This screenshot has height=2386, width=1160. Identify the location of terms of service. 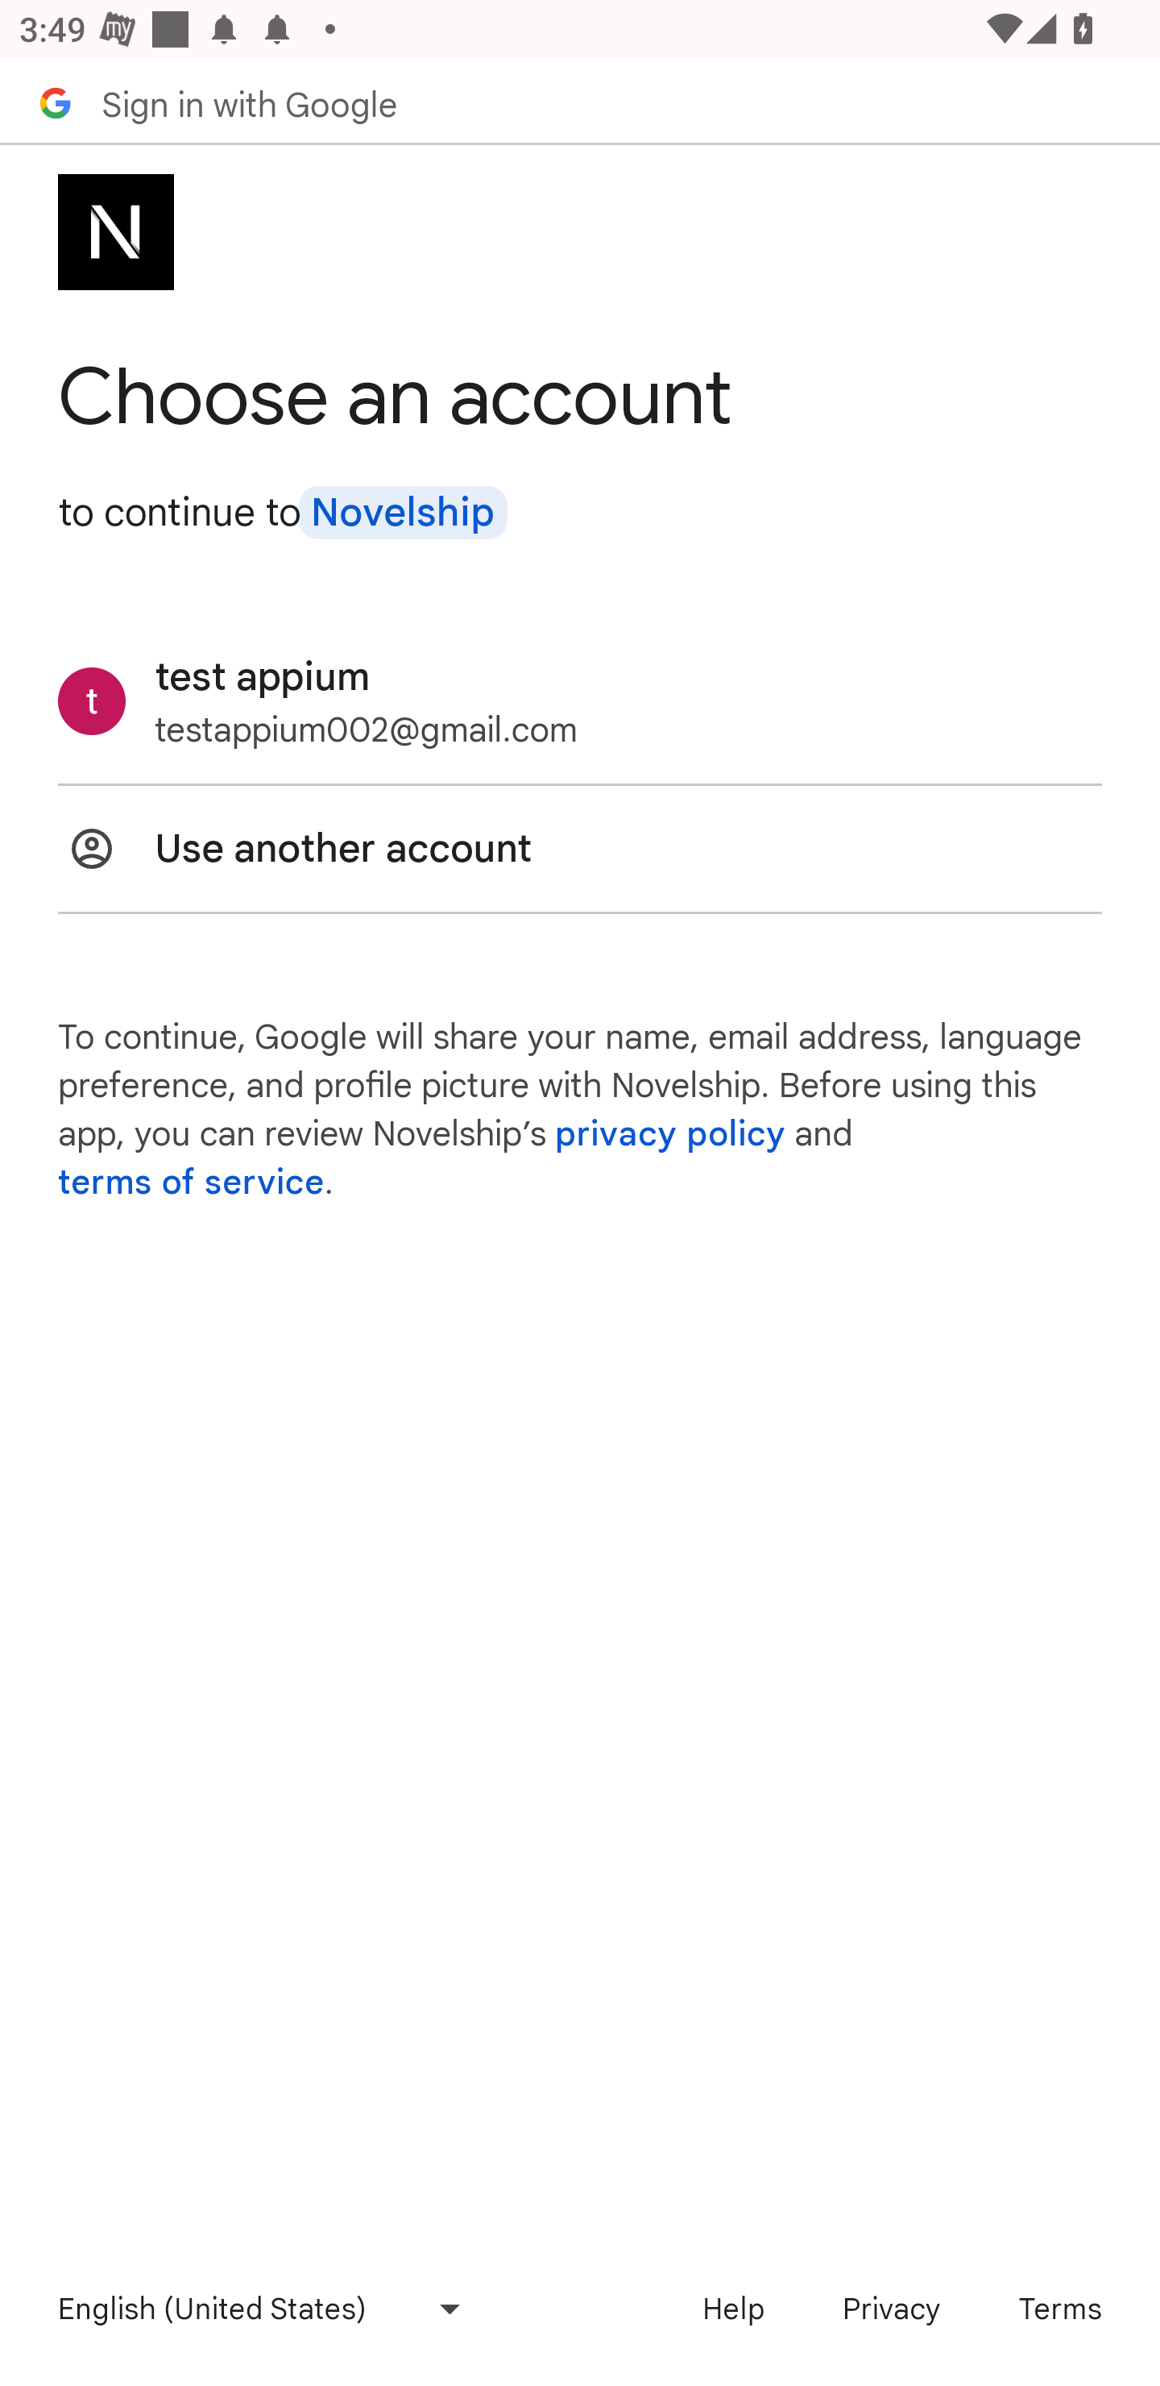
(192, 1182).